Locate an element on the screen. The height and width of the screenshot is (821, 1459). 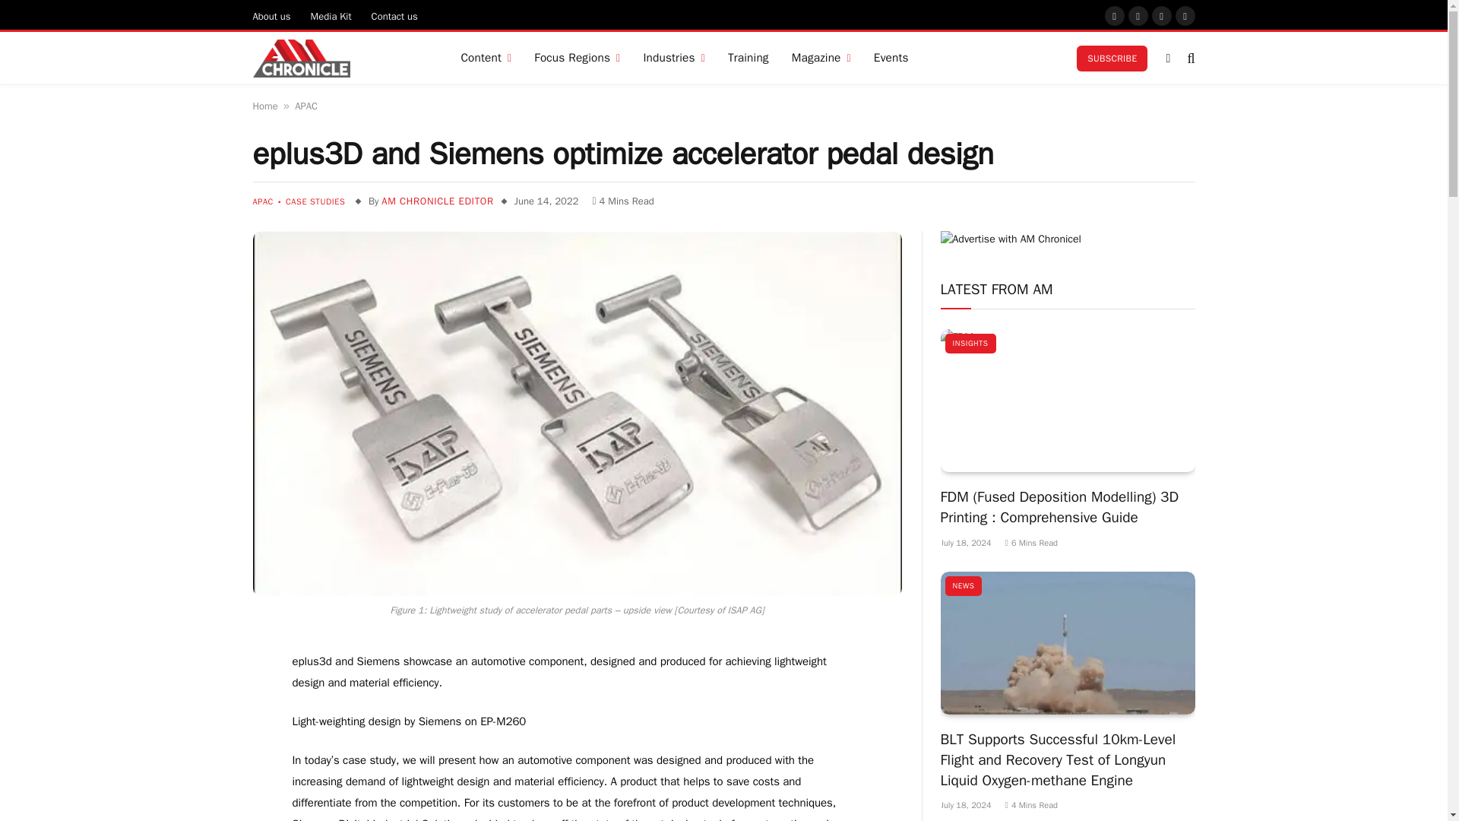
LinkedIn is located at coordinates (1185, 15).